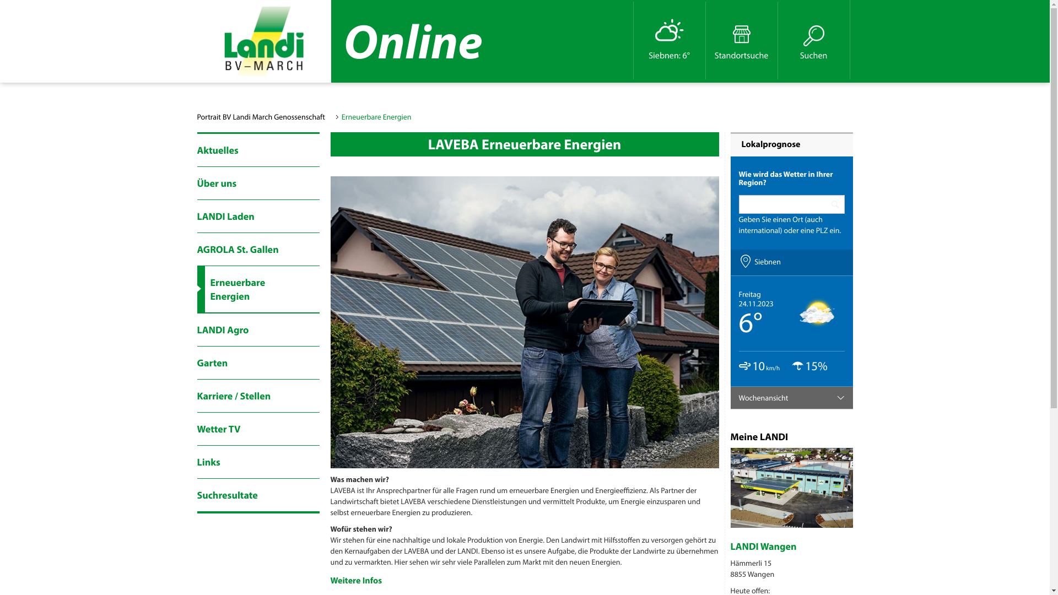  What do you see at coordinates (258, 363) in the screenshot?
I see `Garten` at bounding box center [258, 363].